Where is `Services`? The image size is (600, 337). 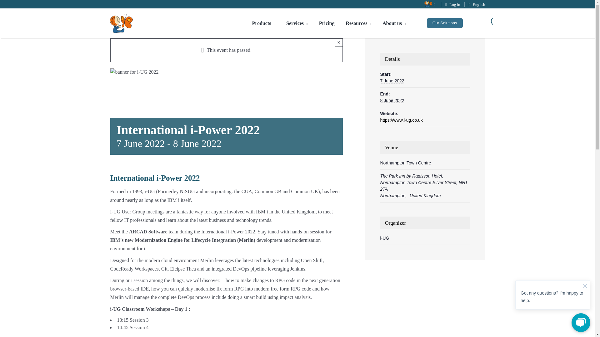 Services is located at coordinates (297, 23).